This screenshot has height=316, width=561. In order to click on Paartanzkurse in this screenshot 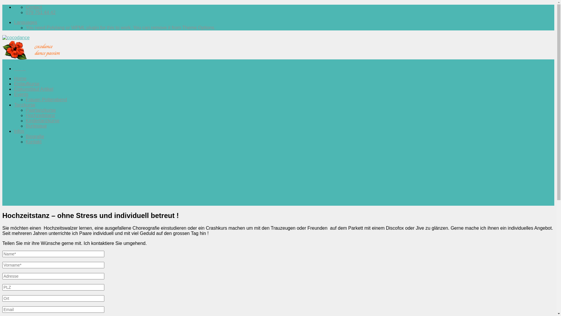, I will do `click(41, 110)`.